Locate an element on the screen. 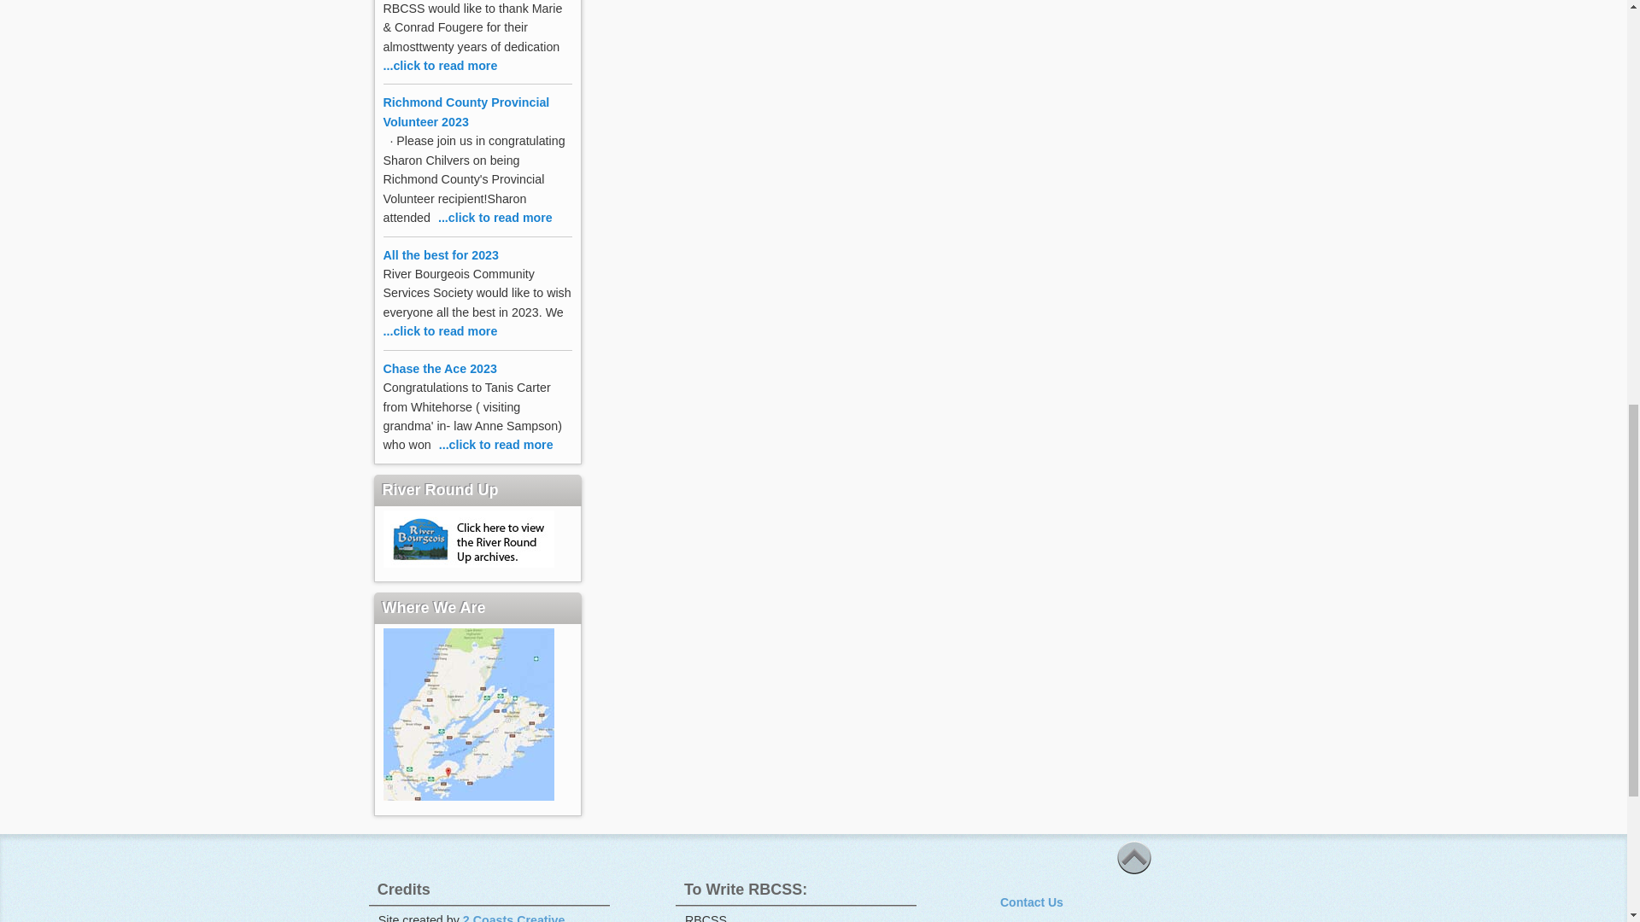 The image size is (1640, 922). Richmond County Provincial Volunteer 2023 is located at coordinates (466, 112).